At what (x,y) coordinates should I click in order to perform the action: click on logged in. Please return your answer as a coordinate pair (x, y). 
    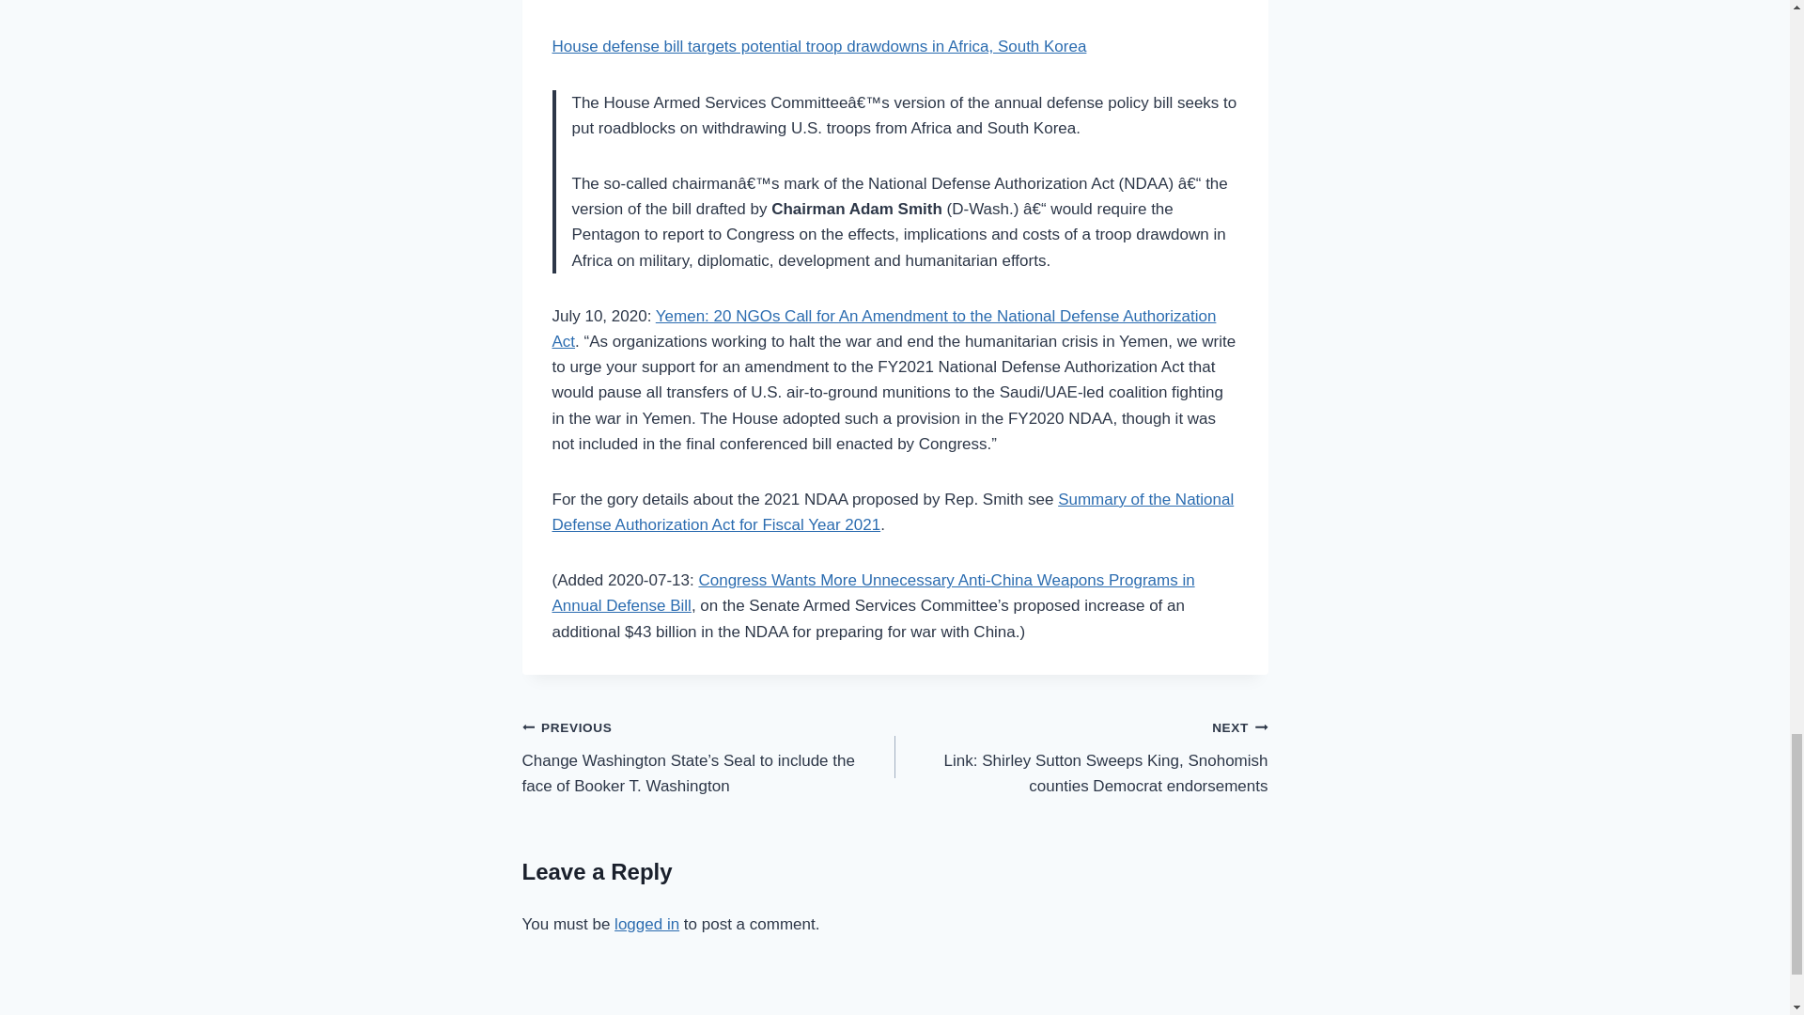
    Looking at the image, I should click on (646, 924).